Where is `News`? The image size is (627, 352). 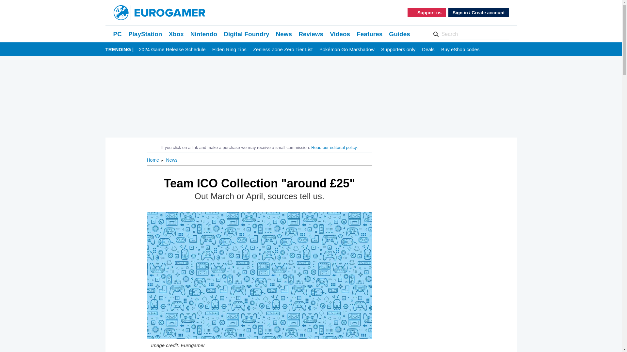 News is located at coordinates (284, 34).